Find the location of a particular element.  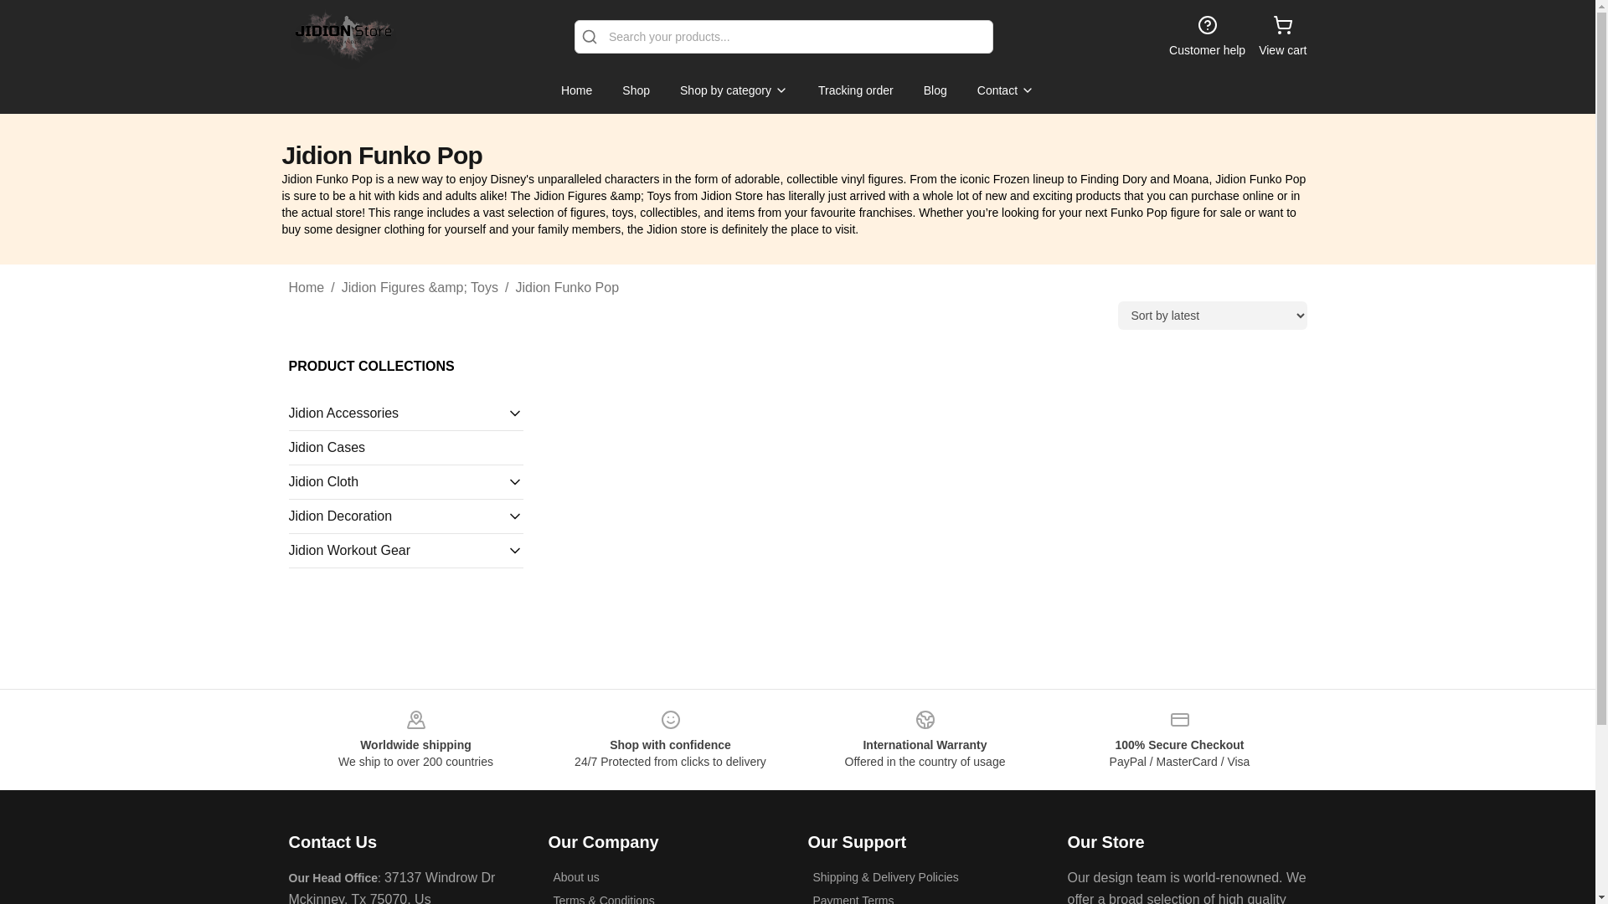

customer help is located at coordinates (1206, 37).